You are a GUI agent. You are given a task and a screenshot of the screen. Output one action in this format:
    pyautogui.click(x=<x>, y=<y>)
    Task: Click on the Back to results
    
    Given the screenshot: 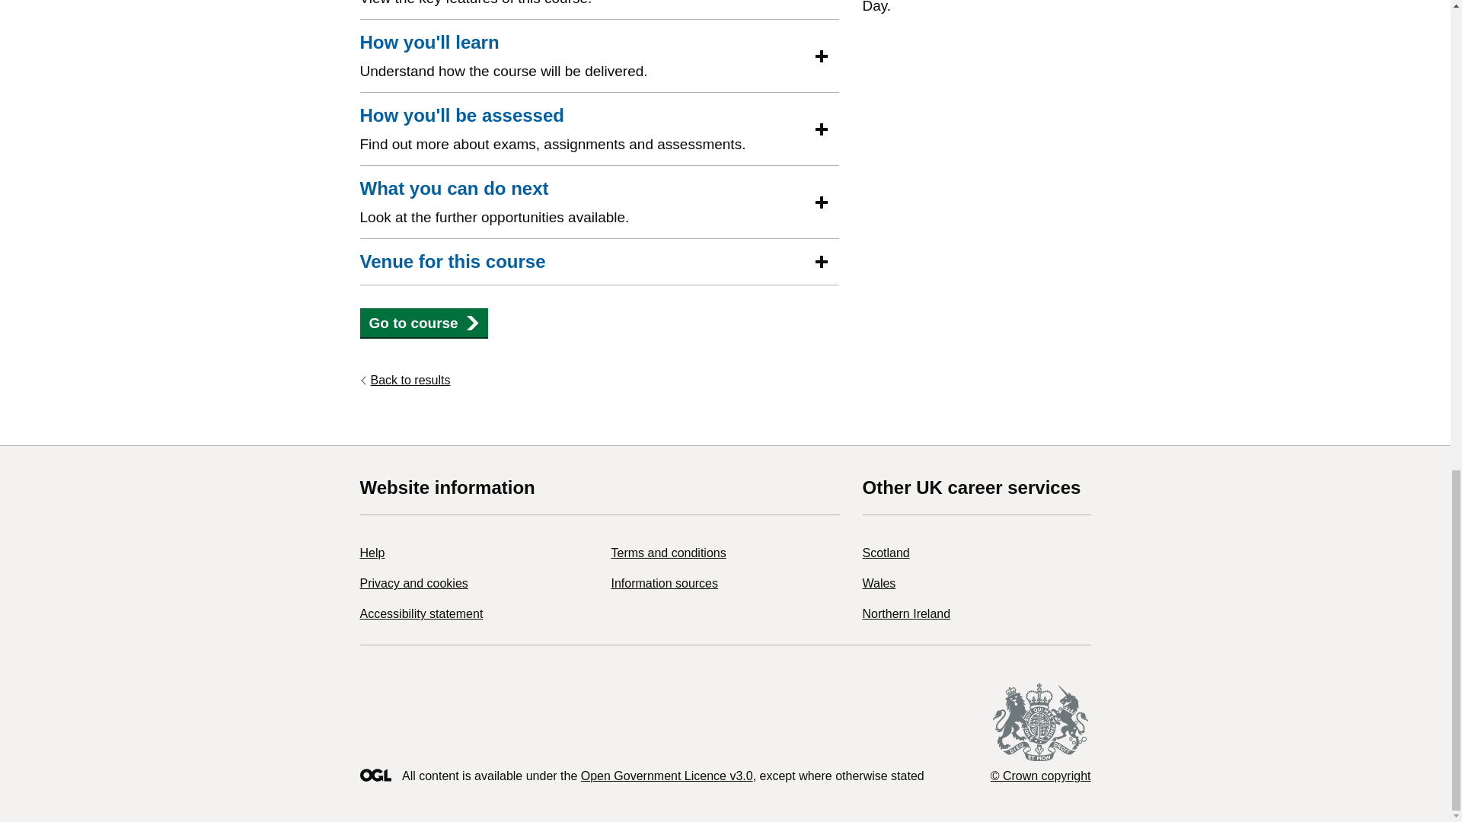 What is the action you would take?
    pyautogui.click(x=405, y=381)
    